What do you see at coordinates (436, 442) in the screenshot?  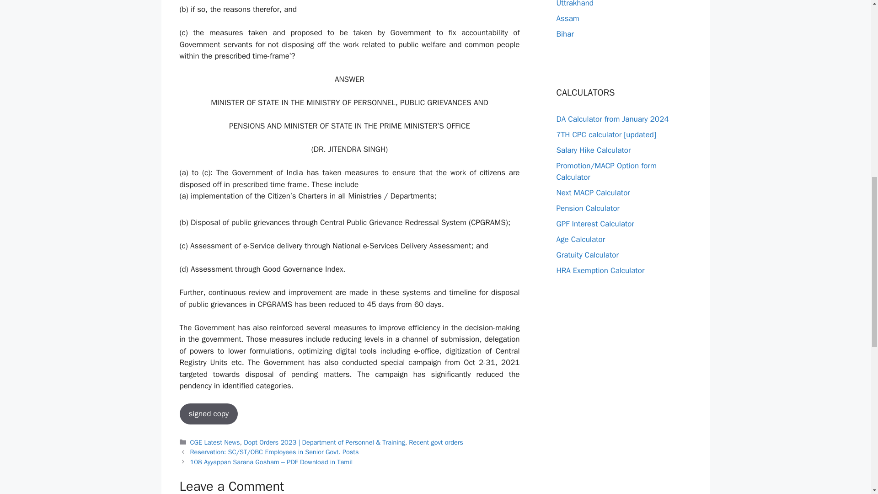 I see `Recent govt orders` at bounding box center [436, 442].